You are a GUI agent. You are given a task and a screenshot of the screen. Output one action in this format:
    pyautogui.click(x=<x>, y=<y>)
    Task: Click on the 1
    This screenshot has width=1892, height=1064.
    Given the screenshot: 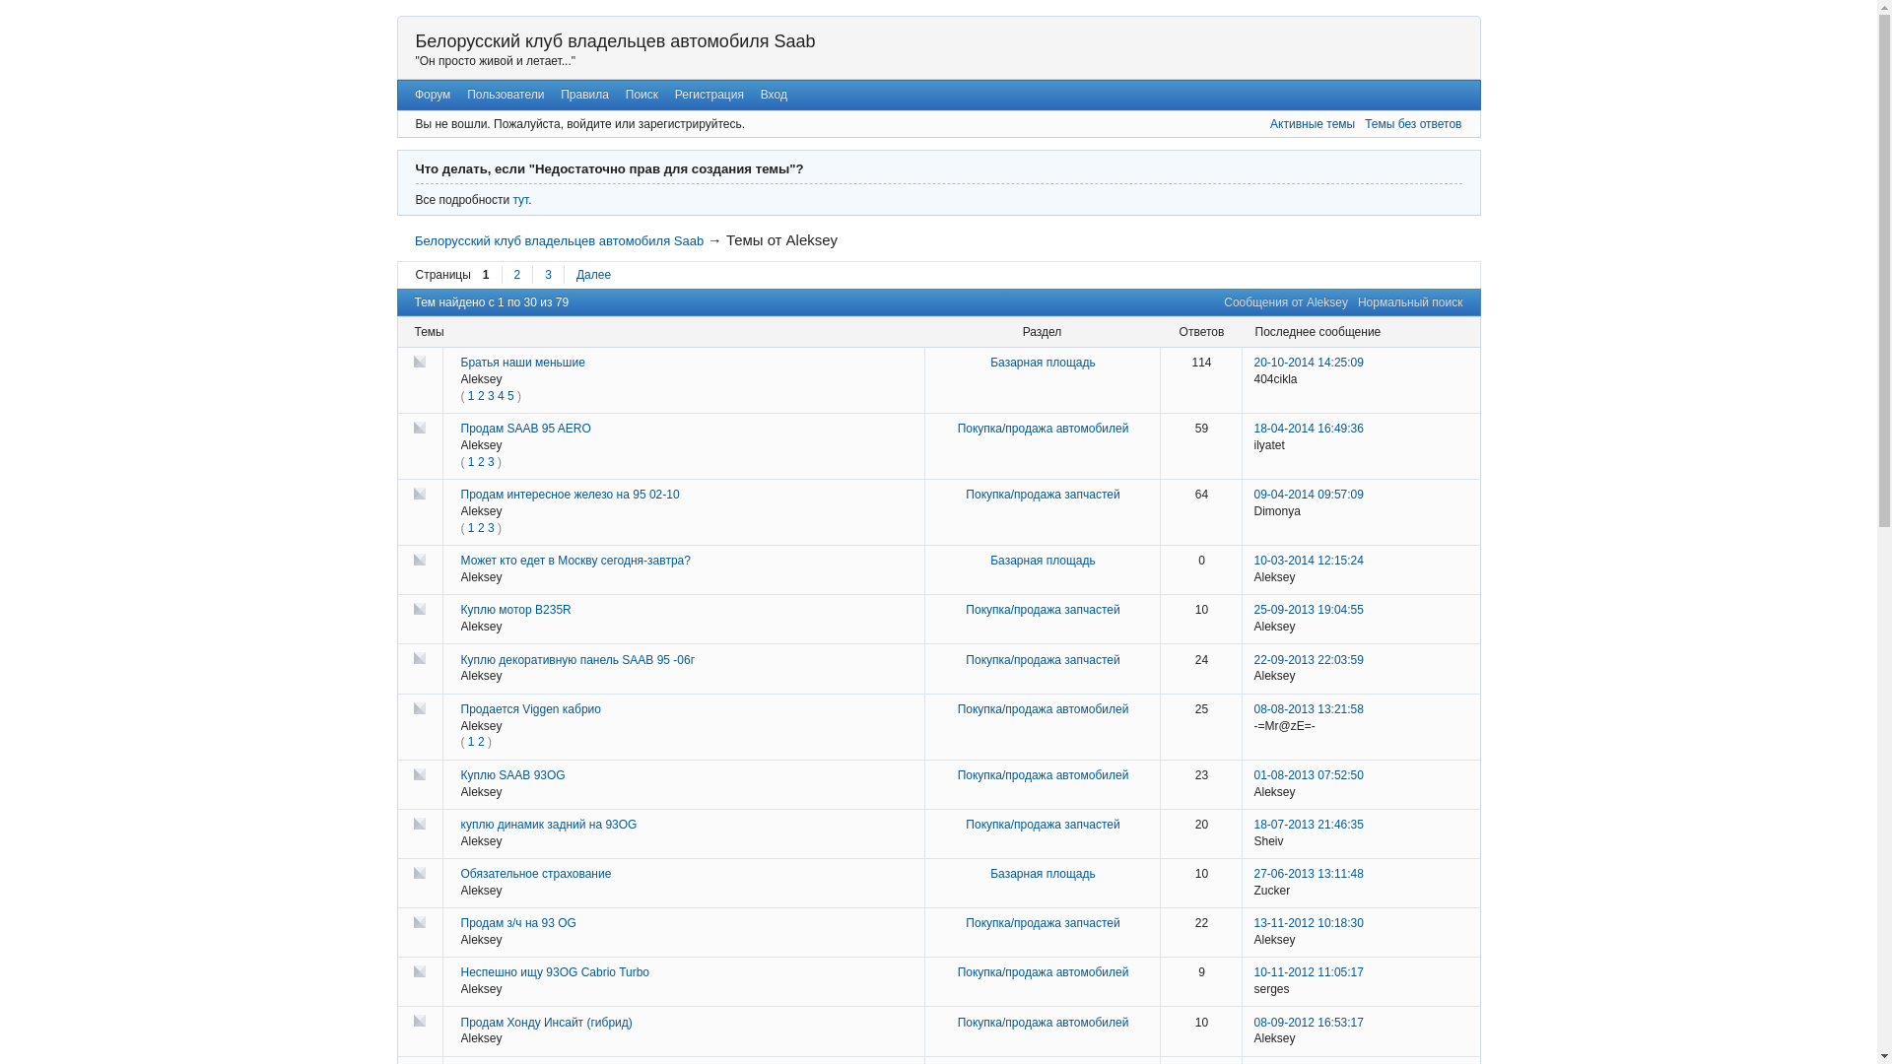 What is the action you would take?
    pyautogui.click(x=471, y=462)
    